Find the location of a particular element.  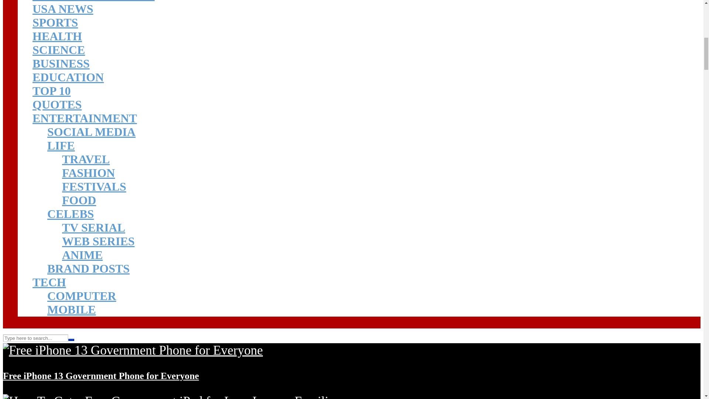

SCIENCE is located at coordinates (59, 50).